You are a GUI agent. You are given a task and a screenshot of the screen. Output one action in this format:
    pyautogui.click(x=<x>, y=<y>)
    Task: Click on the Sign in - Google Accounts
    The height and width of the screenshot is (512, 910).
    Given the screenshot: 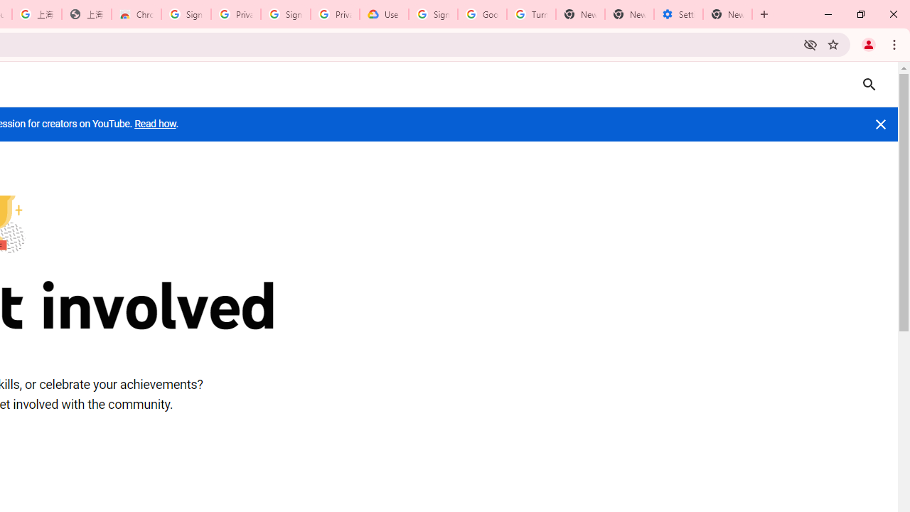 What is the action you would take?
    pyautogui.click(x=432, y=14)
    